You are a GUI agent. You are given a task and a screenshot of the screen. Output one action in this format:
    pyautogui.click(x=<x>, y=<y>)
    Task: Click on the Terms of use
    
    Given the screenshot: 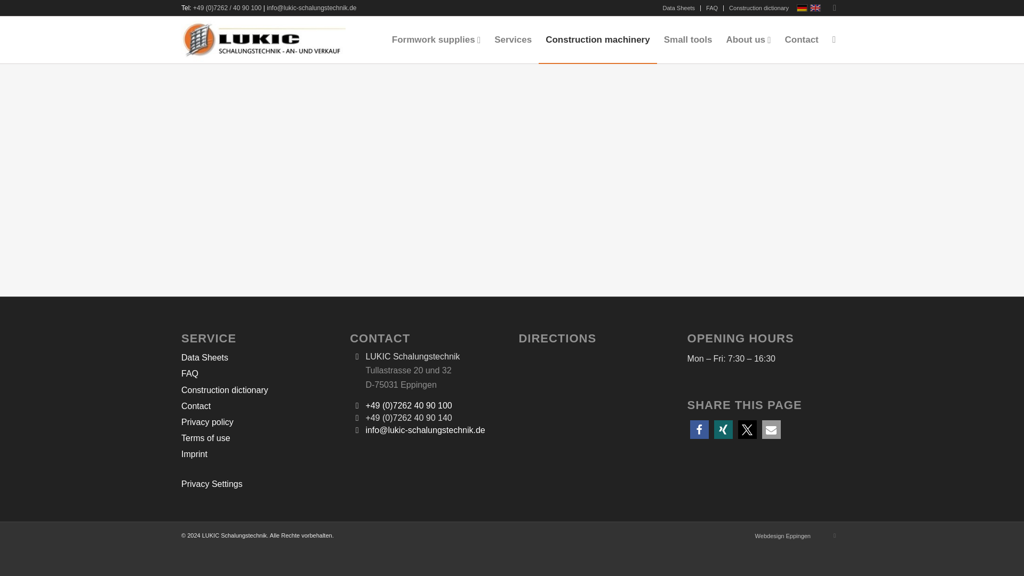 What is the action you would take?
    pyautogui.click(x=259, y=438)
    